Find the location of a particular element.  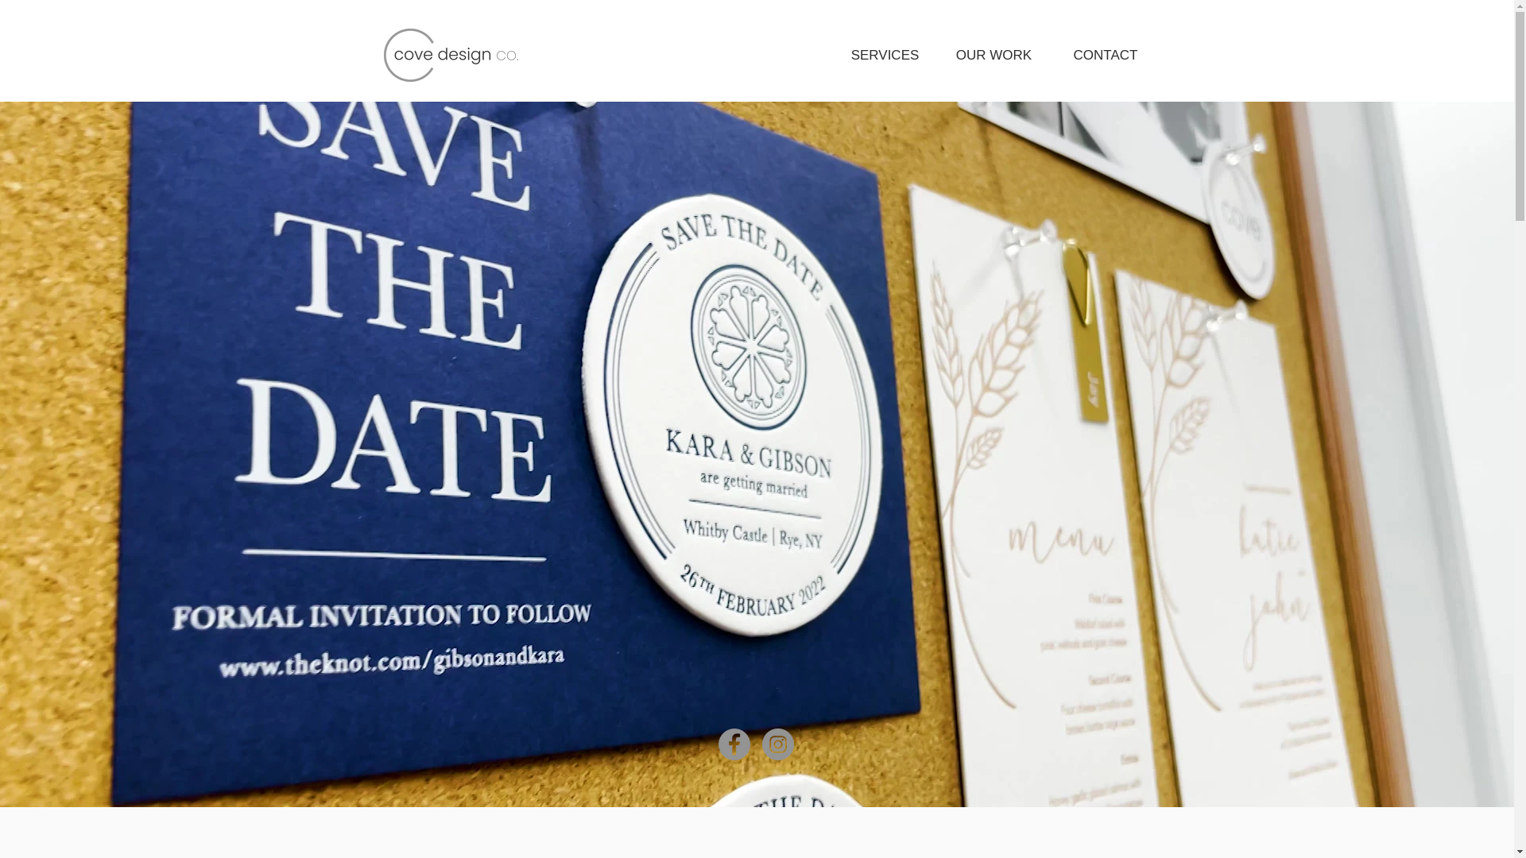

OUR WORK is located at coordinates (993, 56).